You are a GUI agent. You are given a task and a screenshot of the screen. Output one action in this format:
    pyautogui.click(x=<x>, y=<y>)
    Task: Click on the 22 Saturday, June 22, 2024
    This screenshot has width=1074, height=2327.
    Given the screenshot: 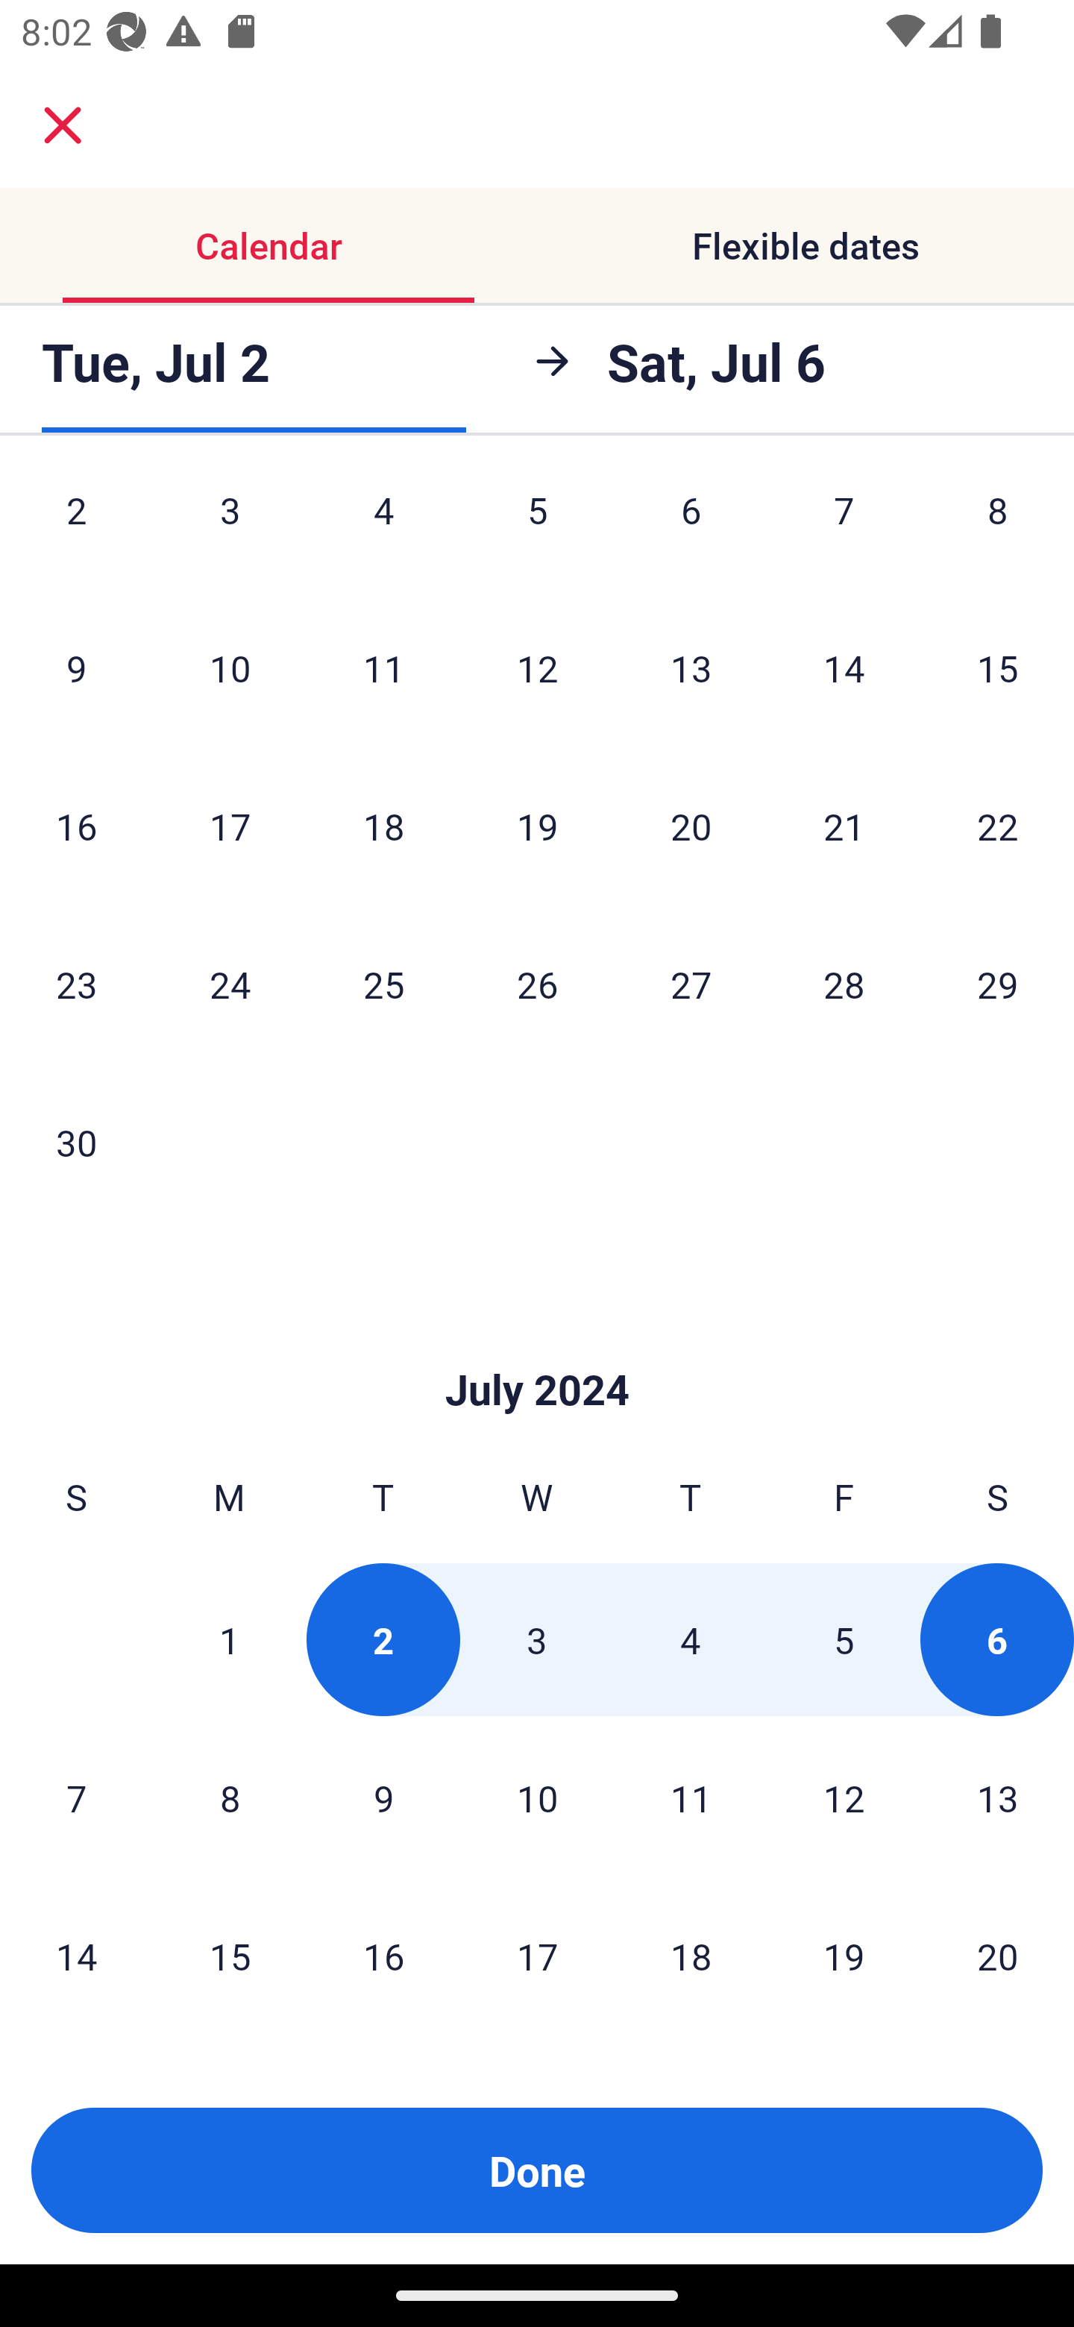 What is the action you would take?
    pyautogui.click(x=998, y=826)
    